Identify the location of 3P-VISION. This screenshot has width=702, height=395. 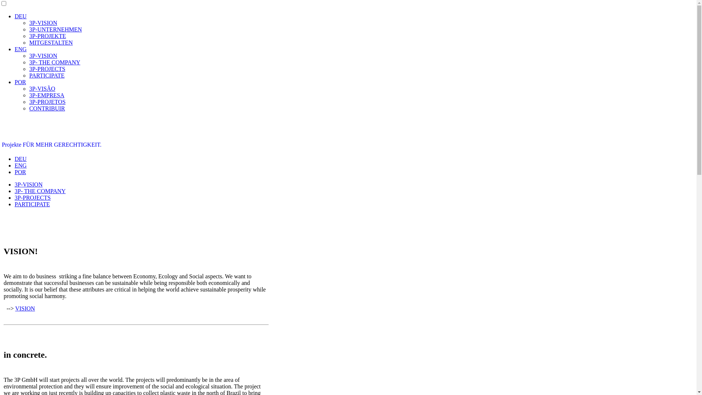
(43, 56).